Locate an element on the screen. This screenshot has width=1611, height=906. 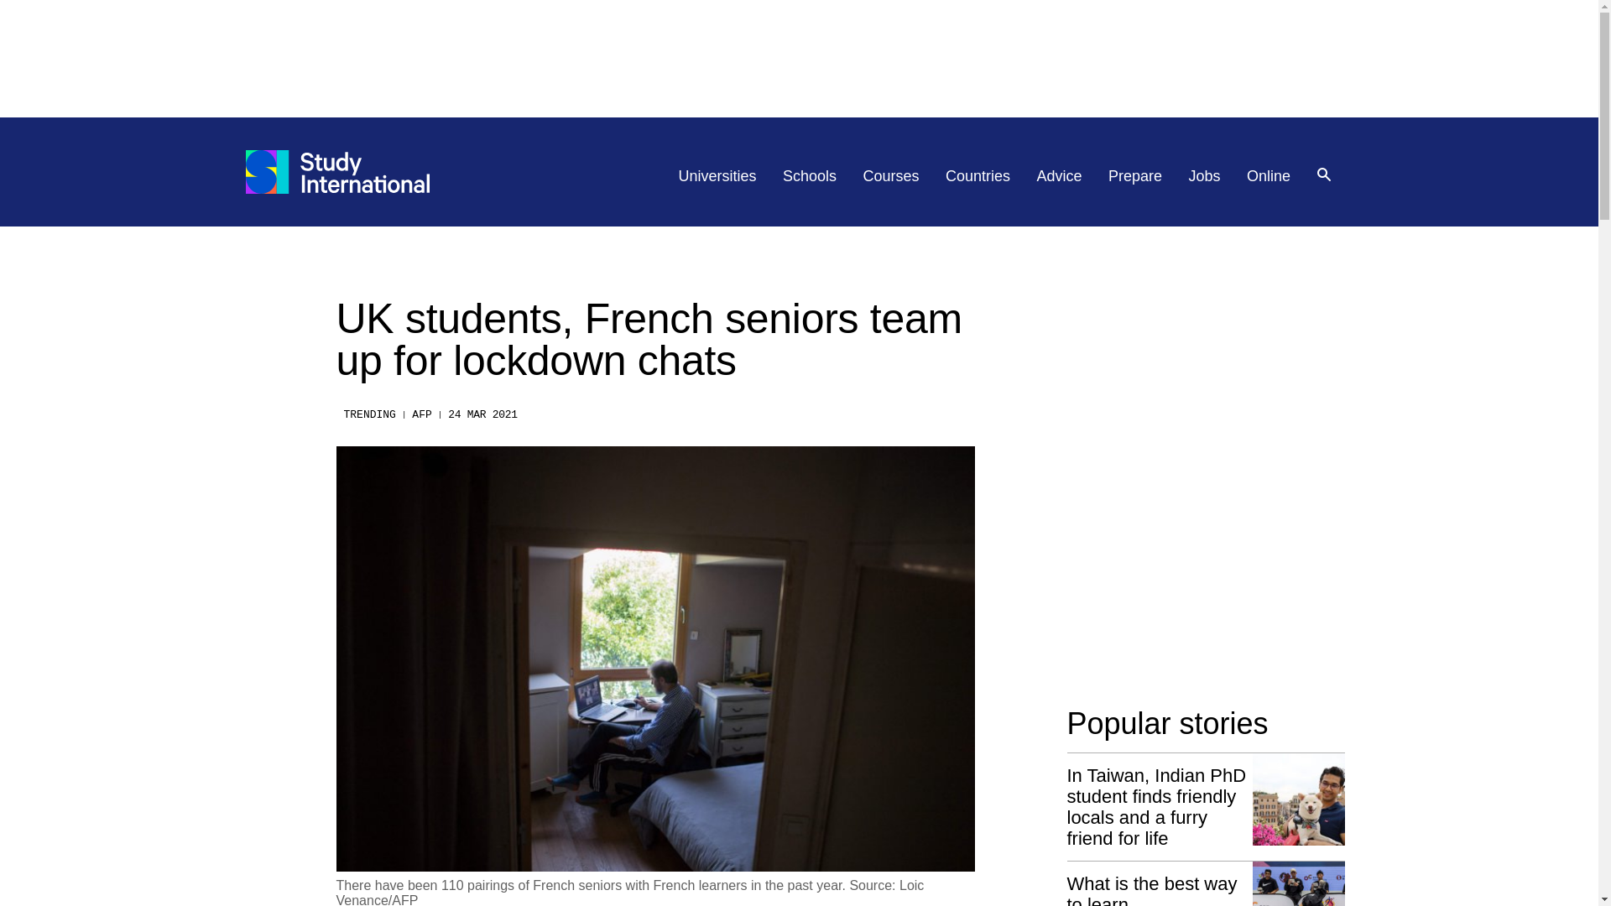
Countries is located at coordinates (978, 176).